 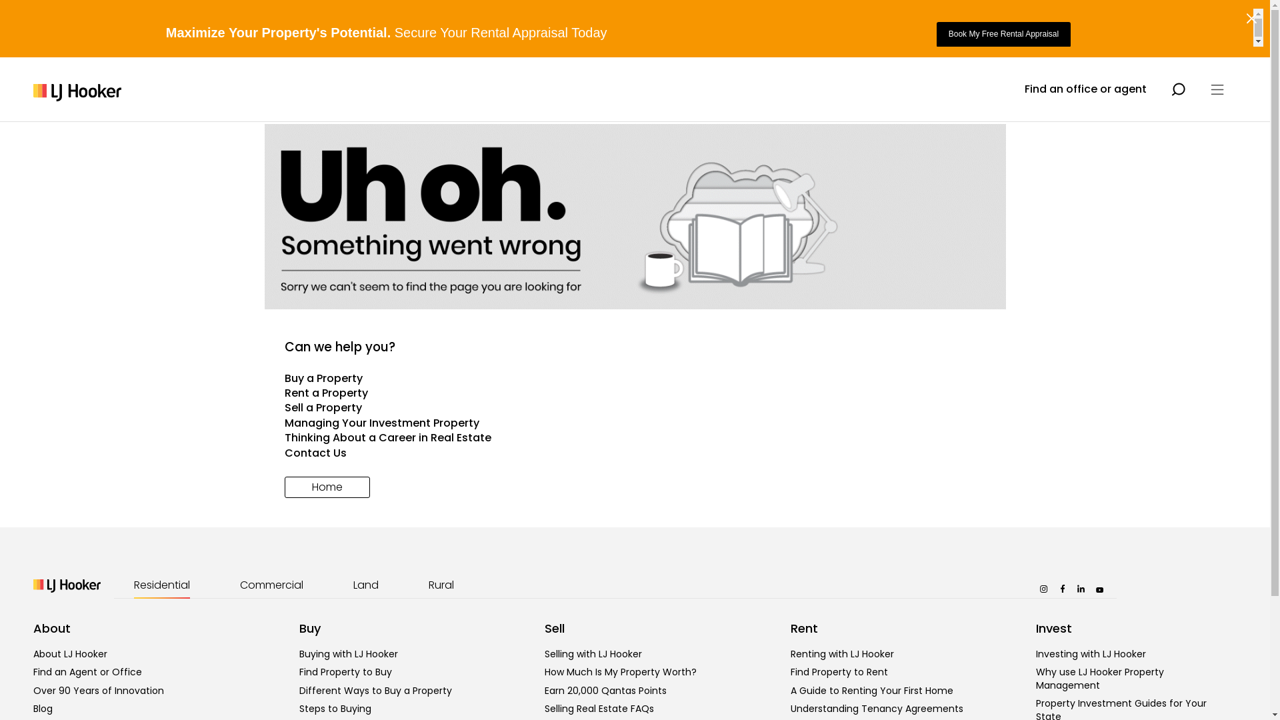 I want to click on Contact Us, so click(x=635, y=453).